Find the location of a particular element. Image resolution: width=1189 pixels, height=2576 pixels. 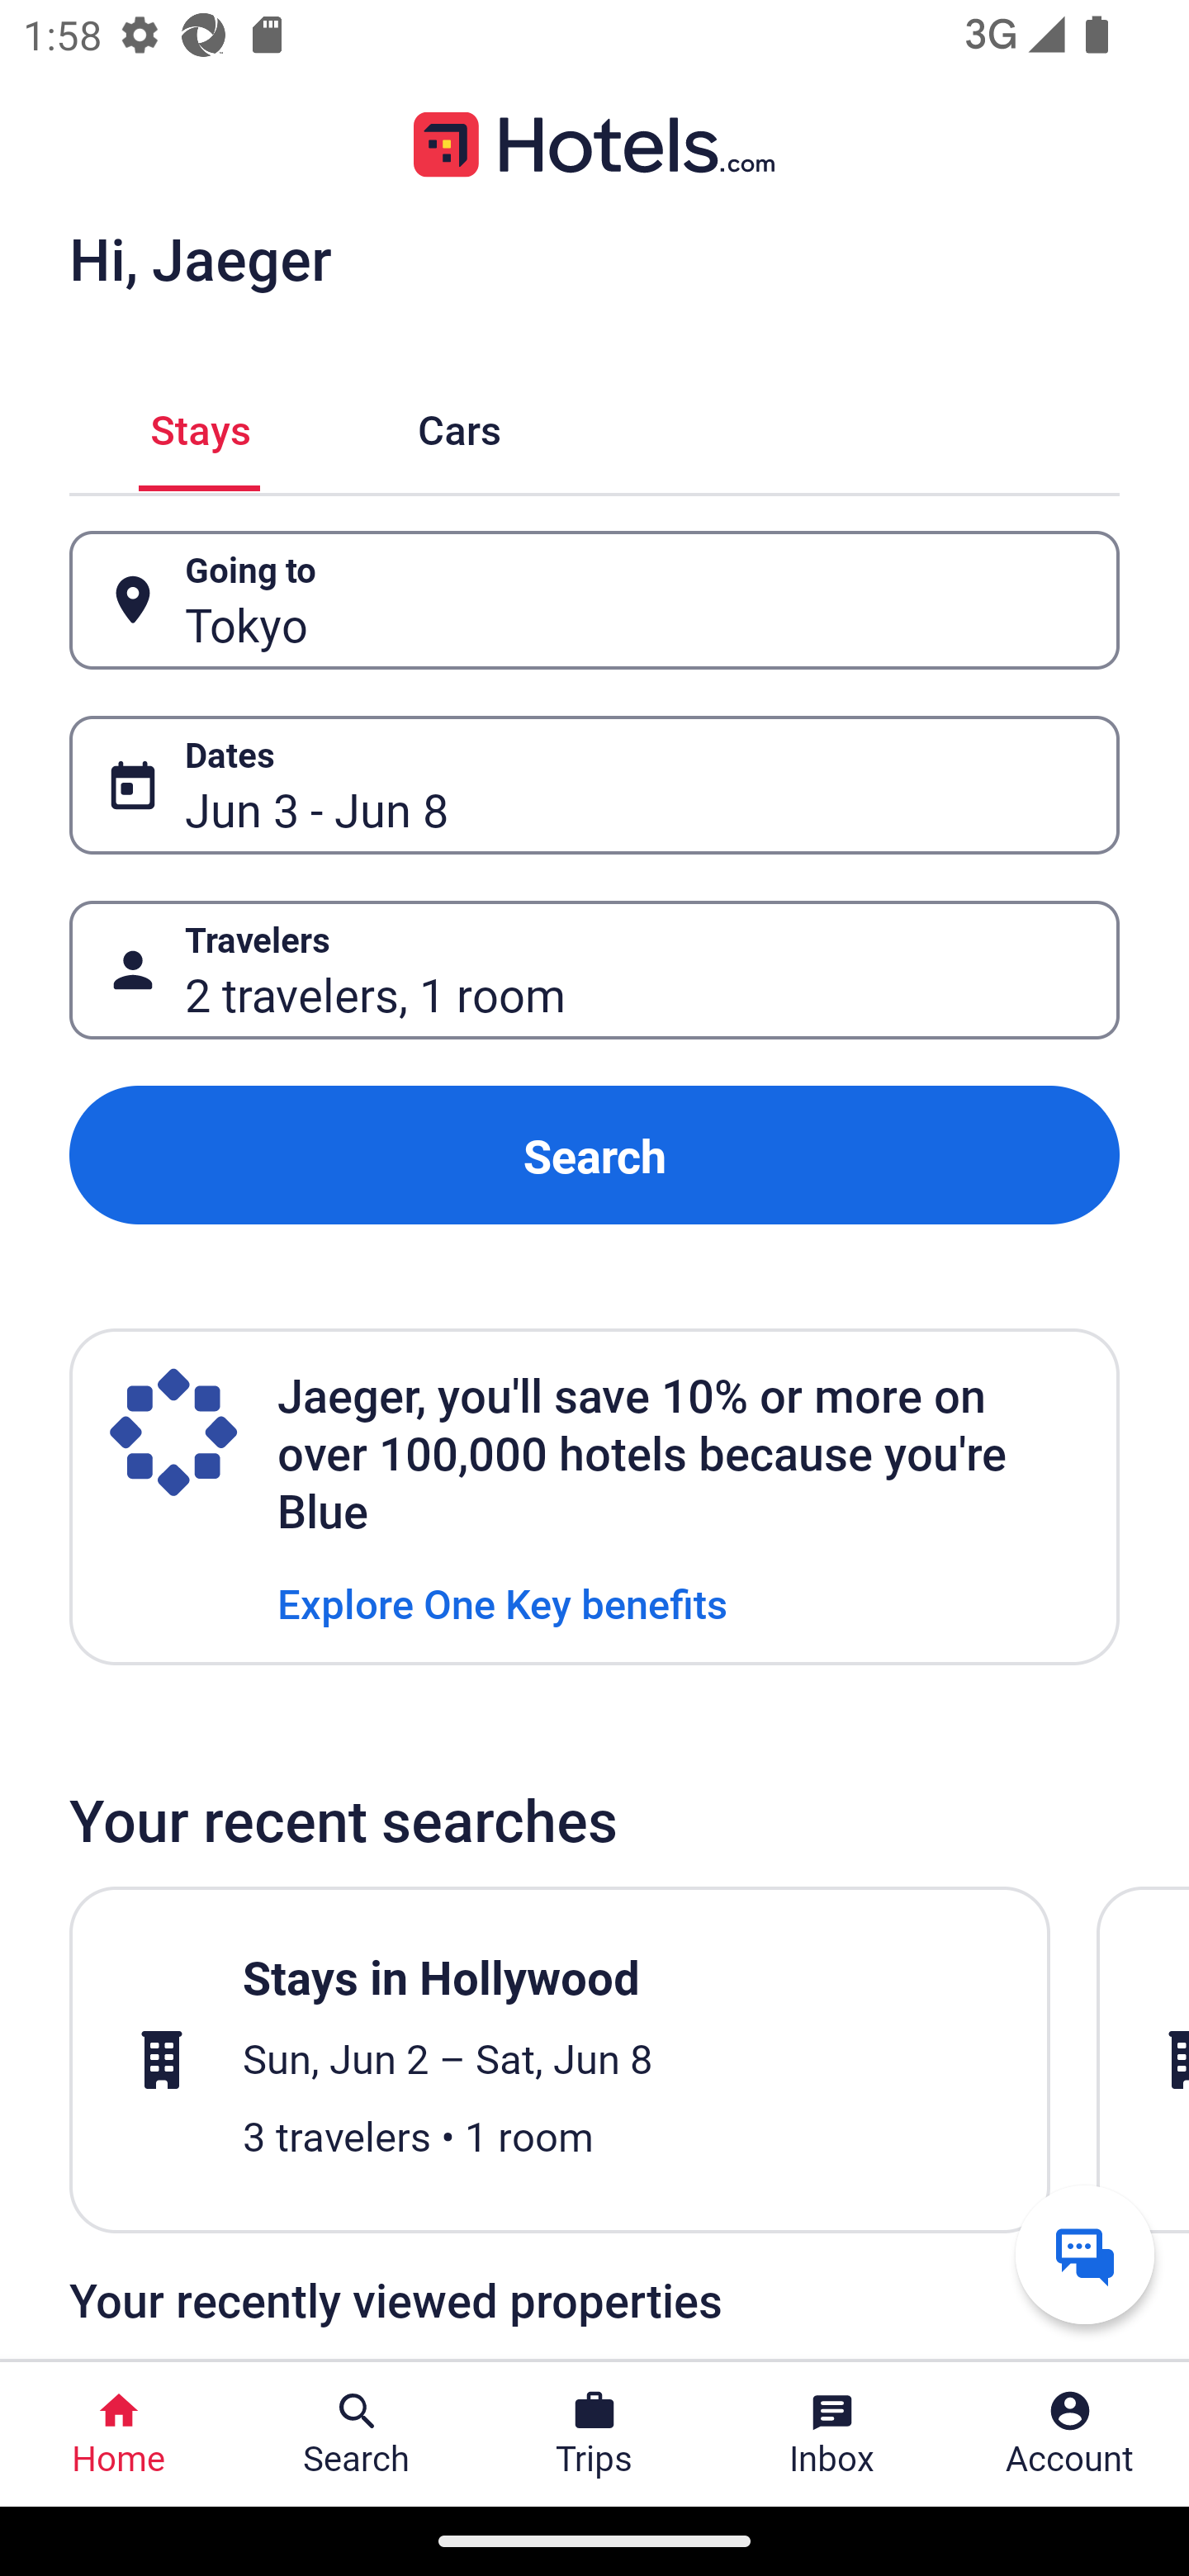

Search is located at coordinates (594, 1154).